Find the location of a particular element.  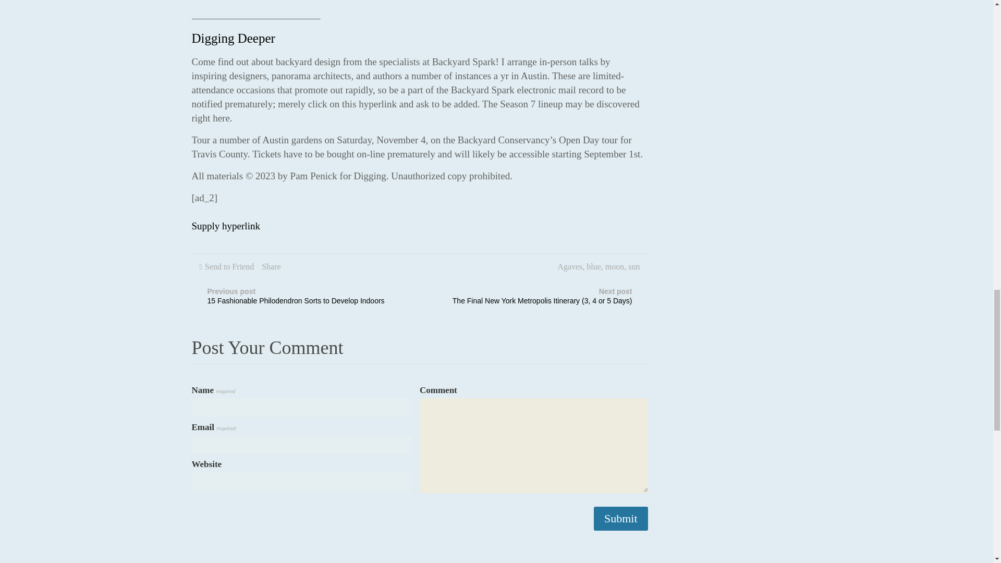

moon is located at coordinates (614, 266).